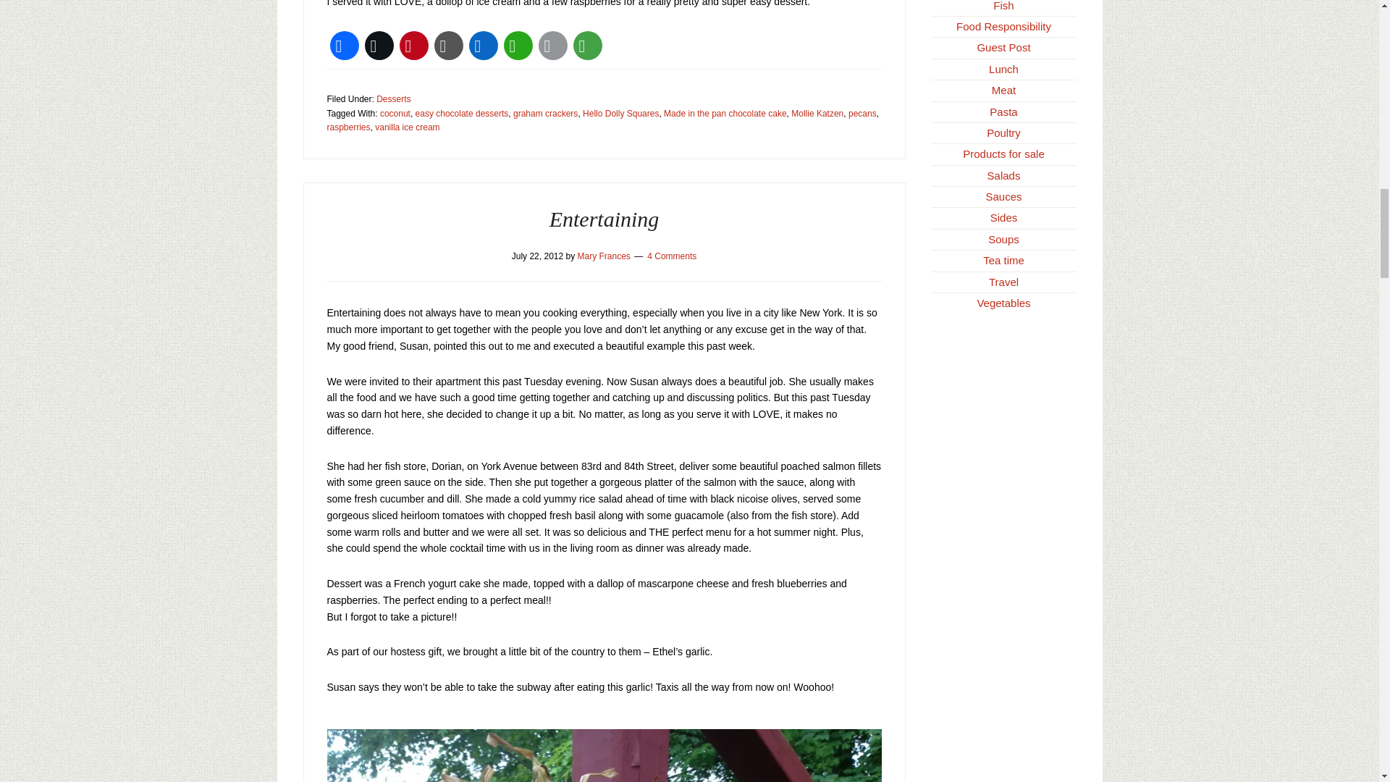 This screenshot has height=782, width=1390. What do you see at coordinates (448, 45) in the screenshot?
I see `Copy Link` at bounding box center [448, 45].